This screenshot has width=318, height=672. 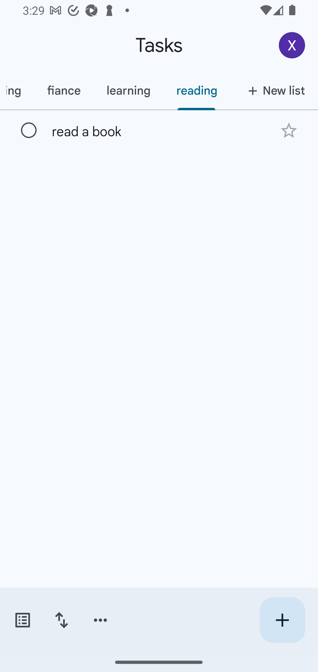 What do you see at coordinates (274, 90) in the screenshot?
I see `New list` at bounding box center [274, 90].